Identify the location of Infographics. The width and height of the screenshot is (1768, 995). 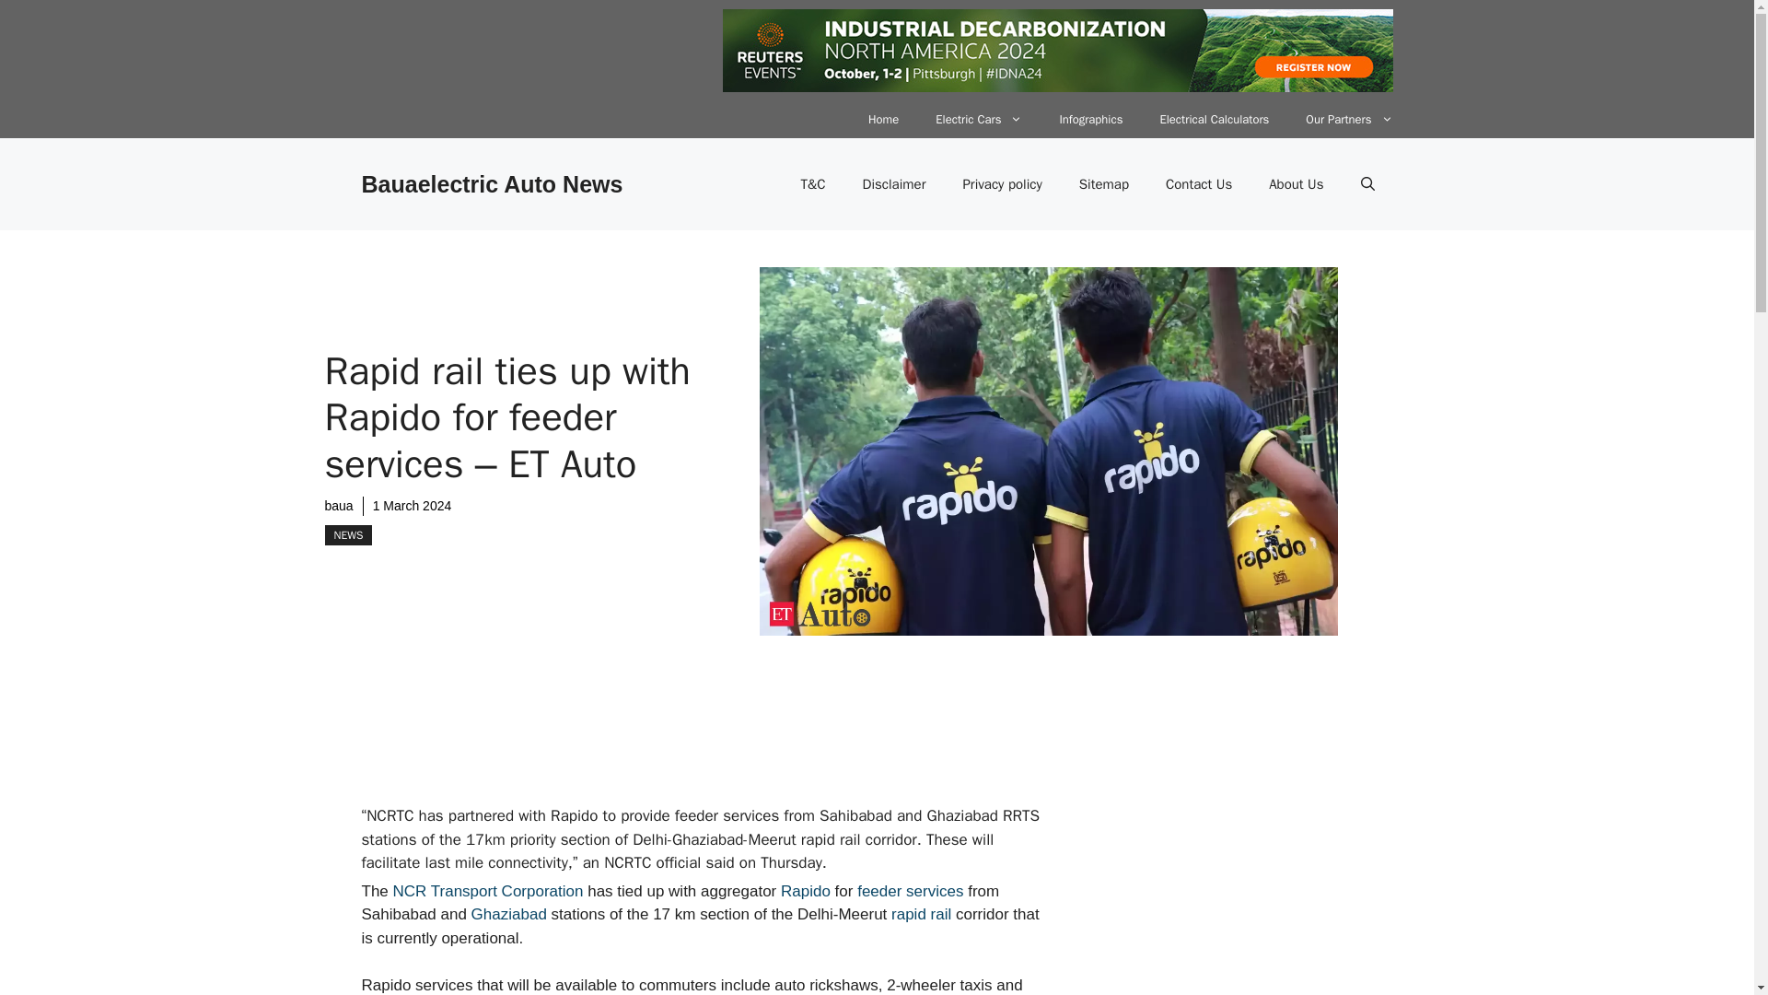
(1090, 120).